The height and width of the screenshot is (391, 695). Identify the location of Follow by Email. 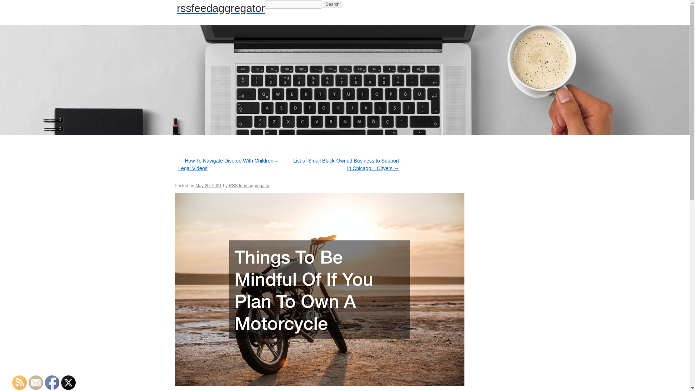
(35, 382).